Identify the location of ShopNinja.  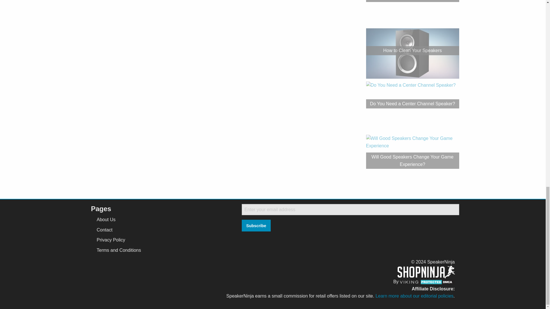
(426, 272).